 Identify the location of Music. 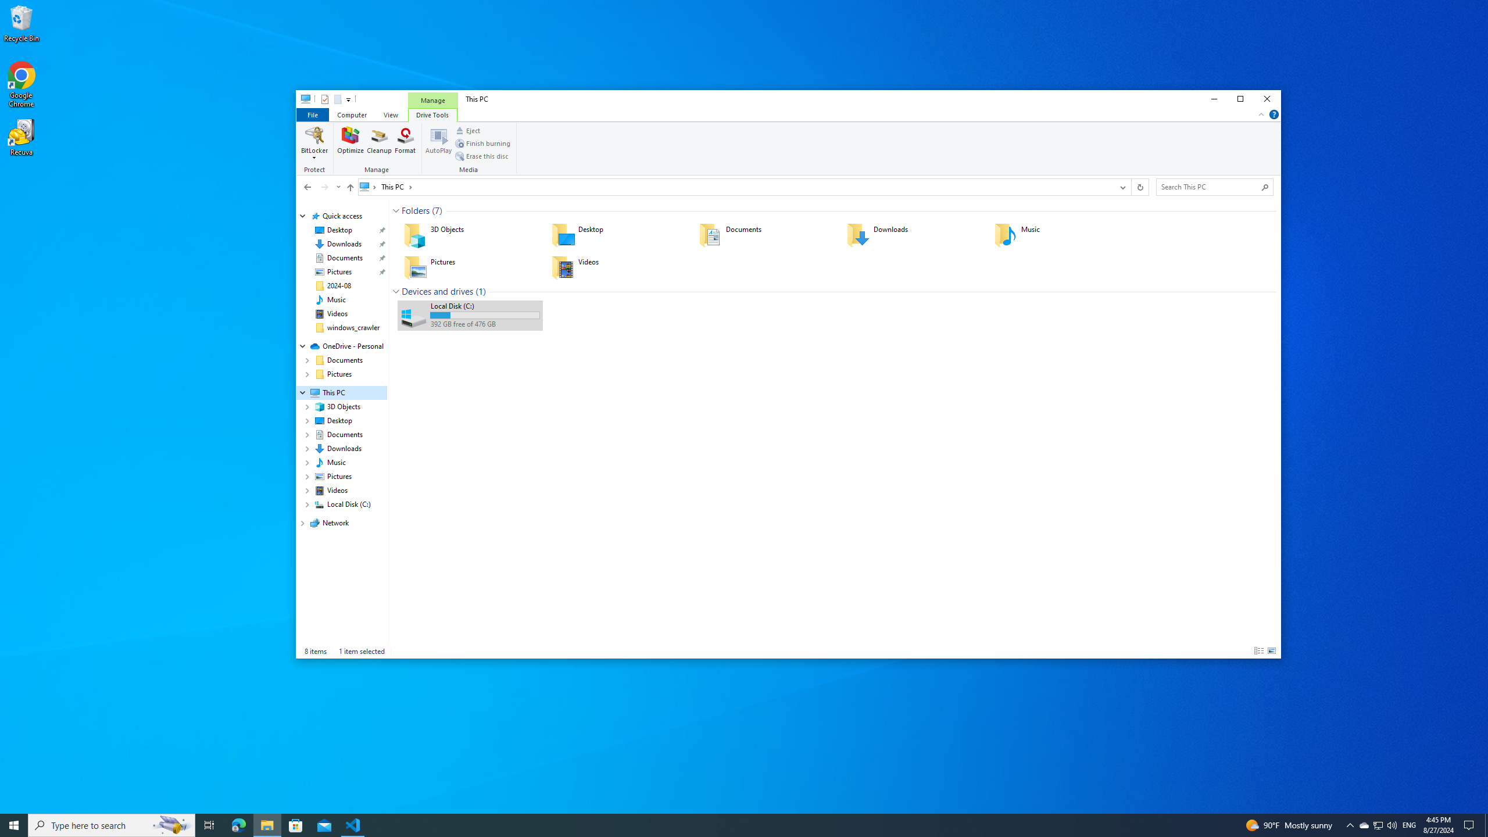
(1060, 235).